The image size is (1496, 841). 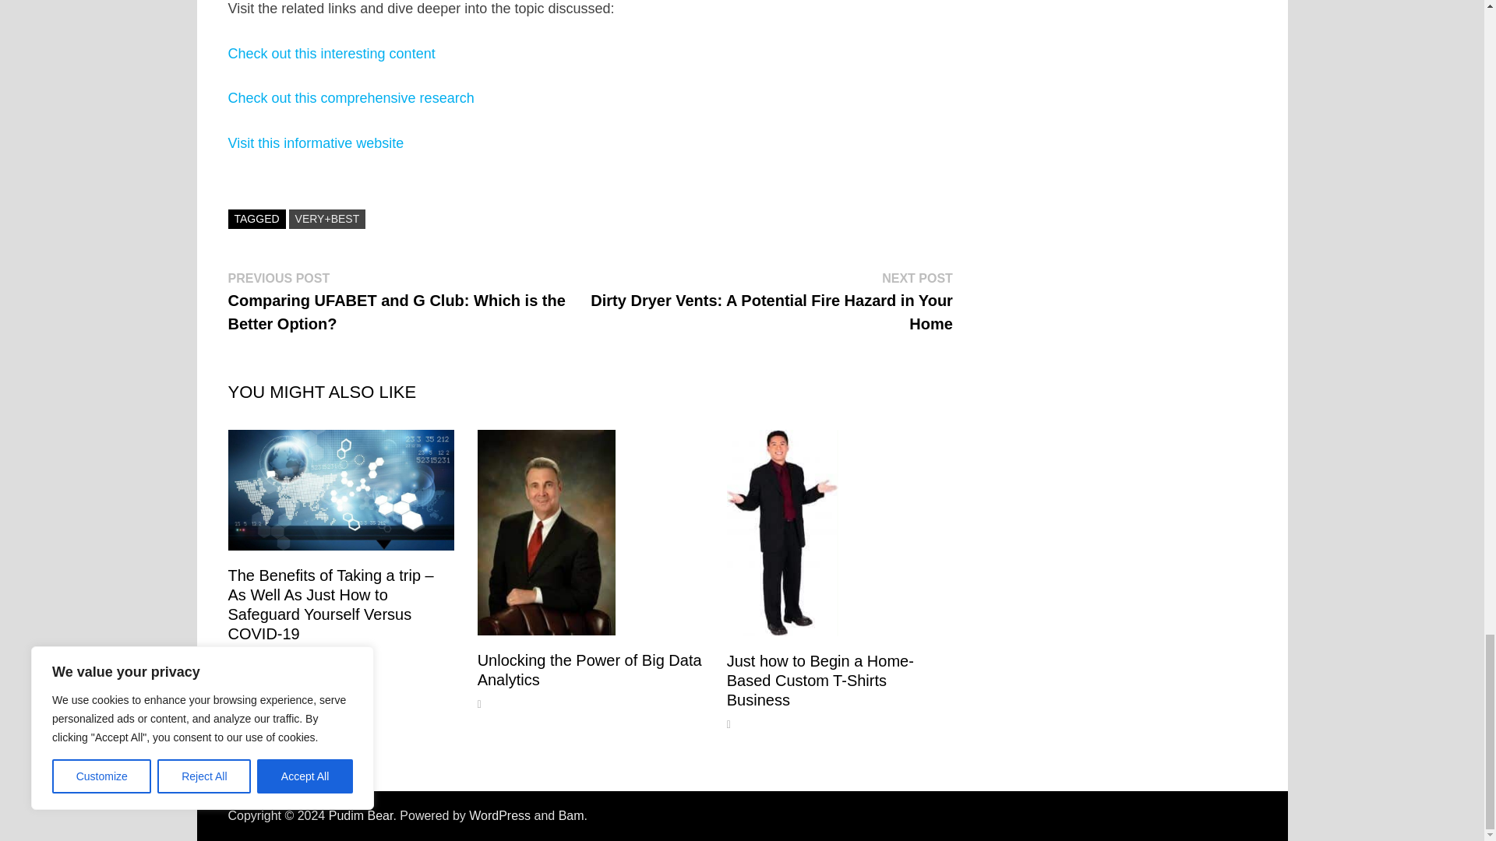 What do you see at coordinates (361, 815) in the screenshot?
I see `Pudim Bear` at bounding box center [361, 815].